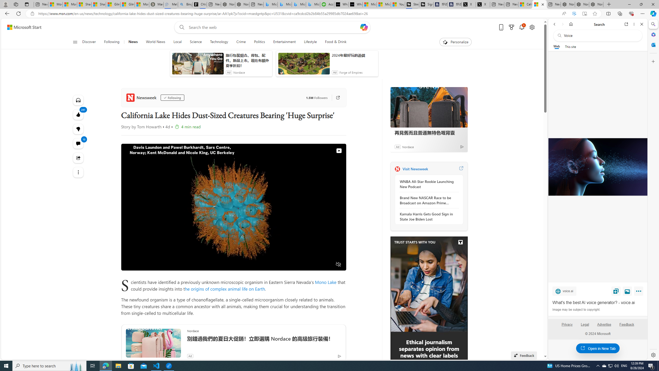  Describe the element at coordinates (180, 27) in the screenshot. I see `Web search` at that location.